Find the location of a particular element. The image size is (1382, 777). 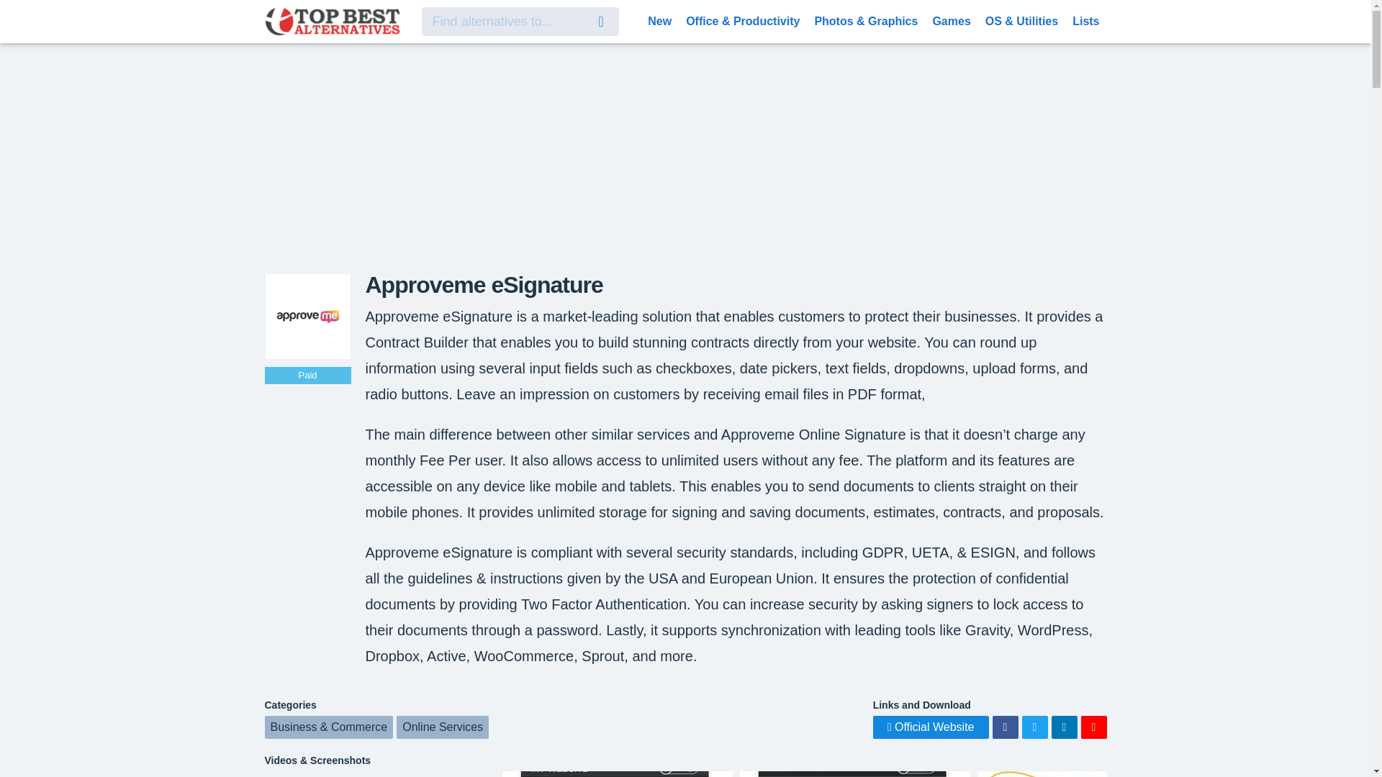

Youtube is located at coordinates (1093, 727).